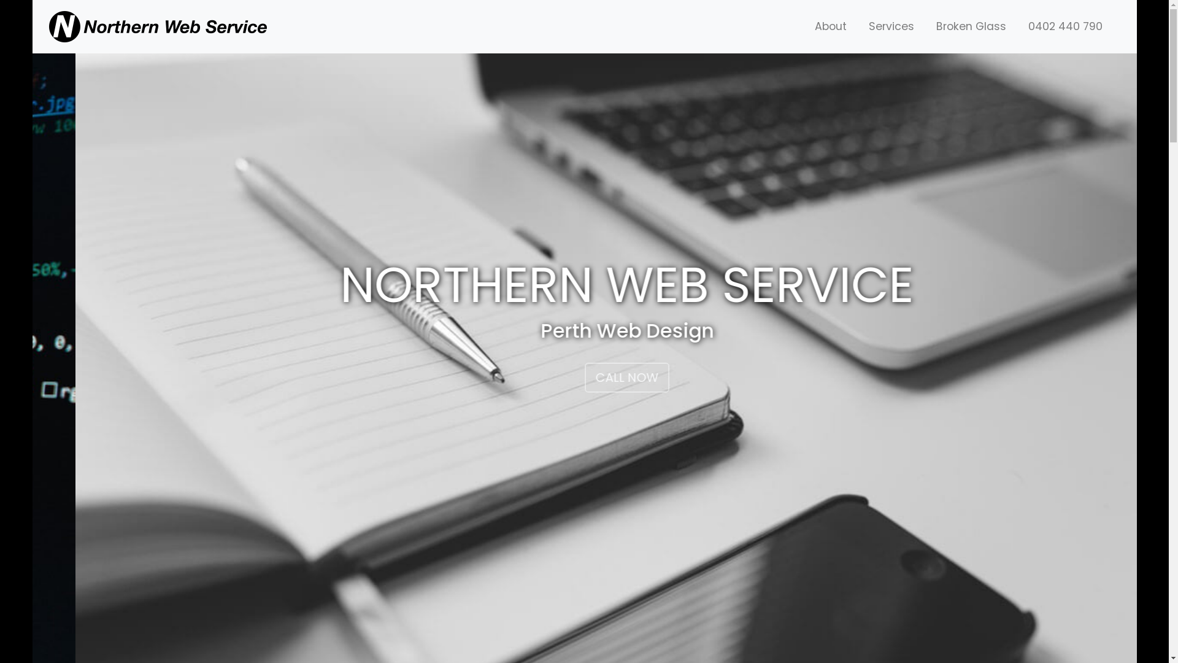 Image resolution: width=1178 pixels, height=663 pixels. Describe the element at coordinates (891, 26) in the screenshot. I see `Services` at that location.